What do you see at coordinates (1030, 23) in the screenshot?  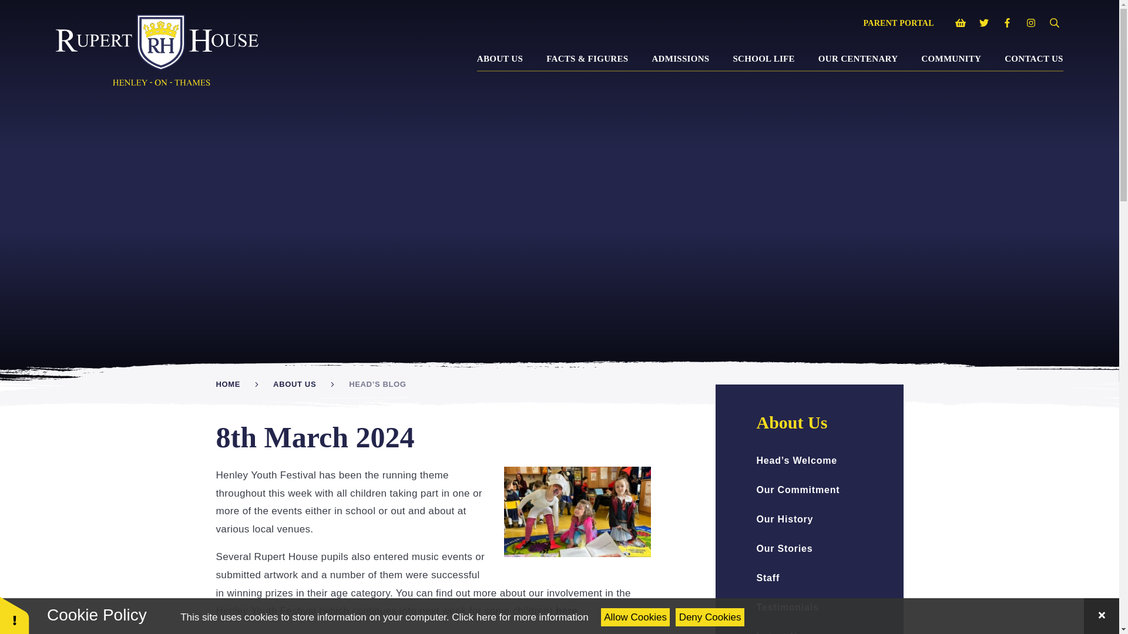 I see `Instagram` at bounding box center [1030, 23].